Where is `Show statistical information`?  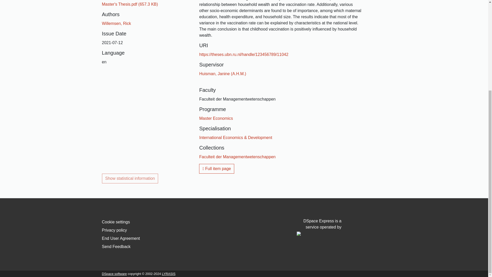 Show statistical information is located at coordinates (130, 179).